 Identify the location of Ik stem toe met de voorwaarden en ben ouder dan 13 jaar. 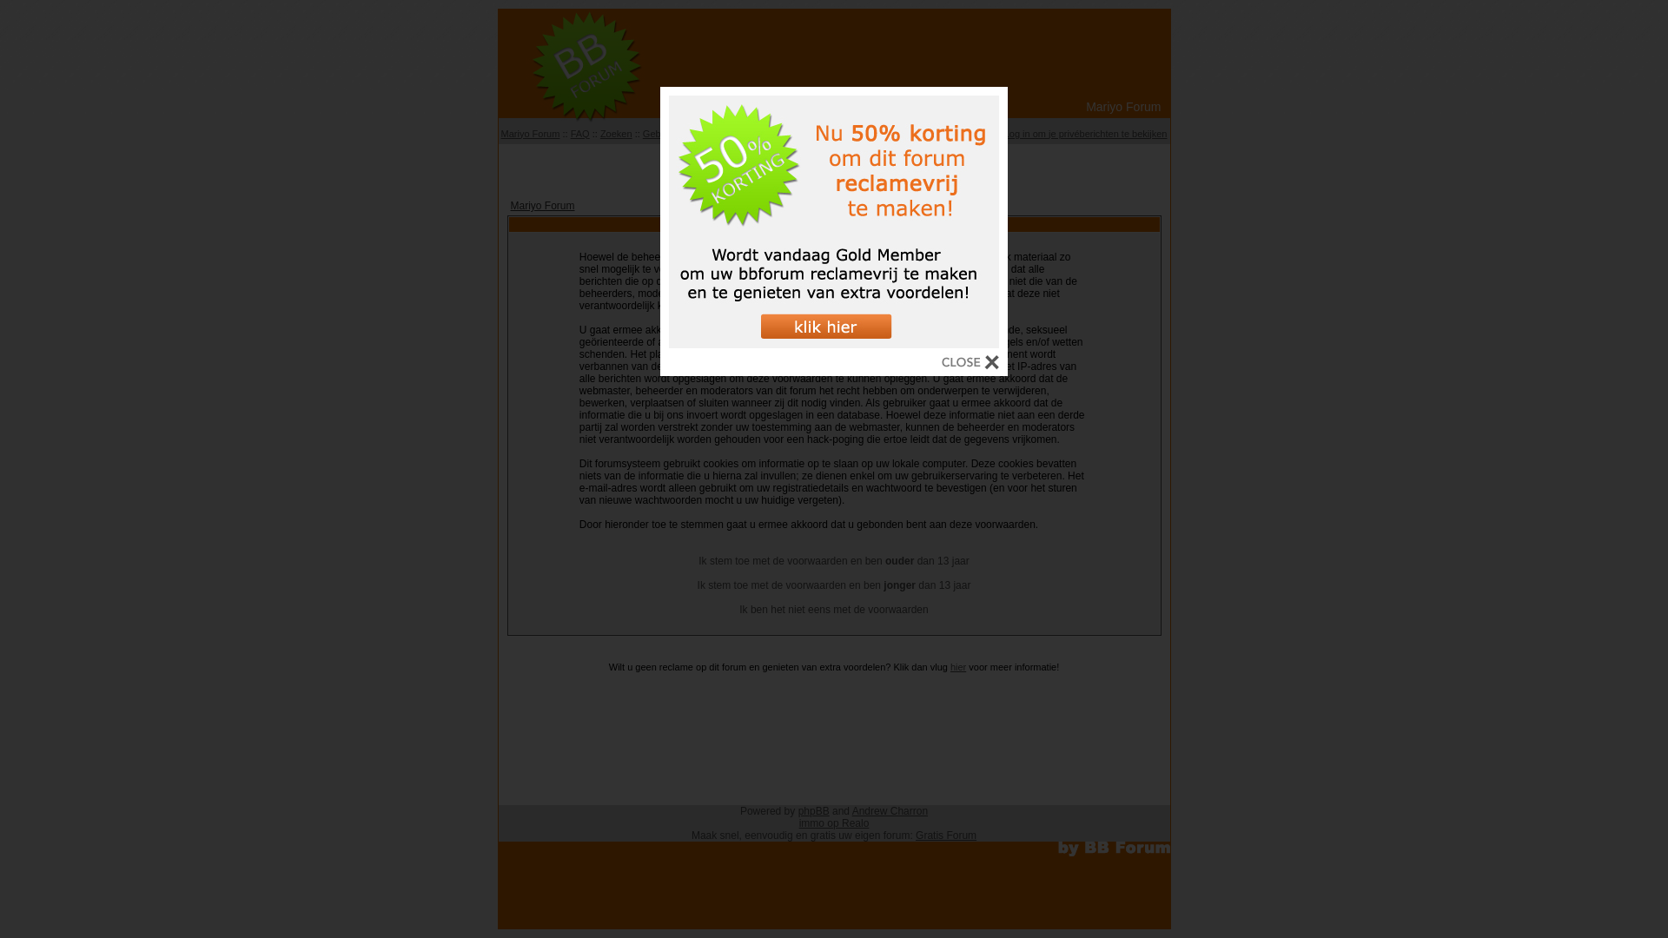
(834, 561).